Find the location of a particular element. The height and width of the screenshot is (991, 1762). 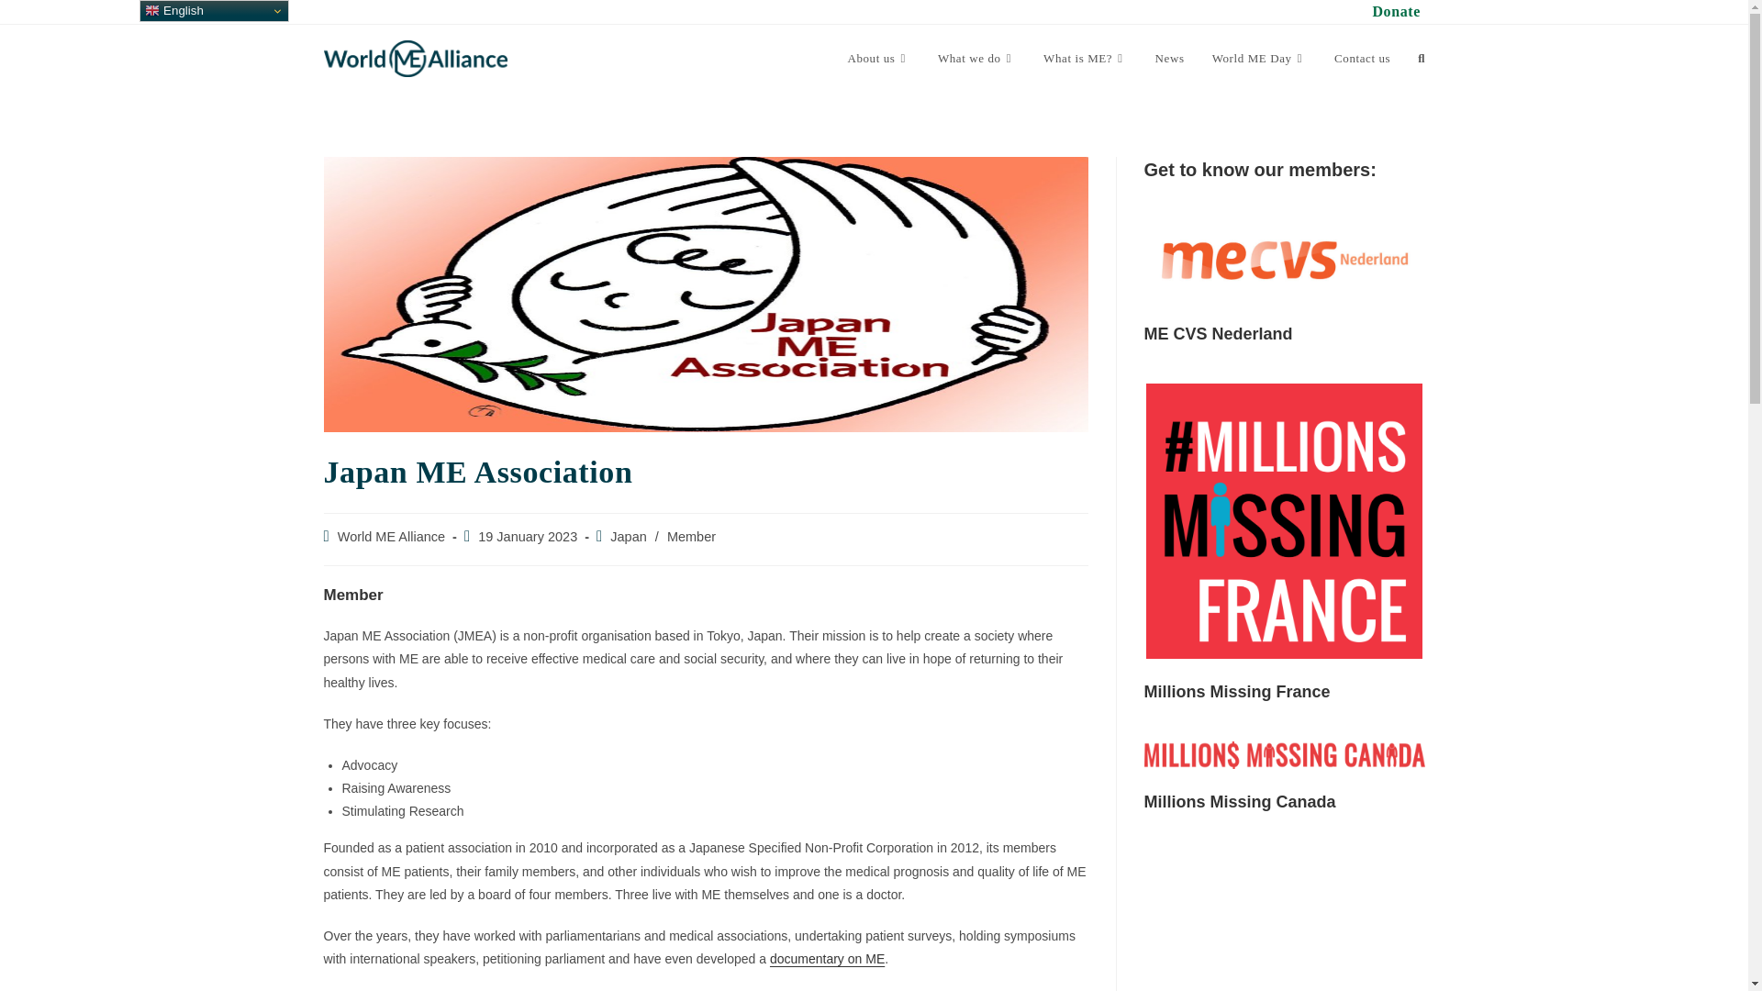

About us is located at coordinates (878, 59).